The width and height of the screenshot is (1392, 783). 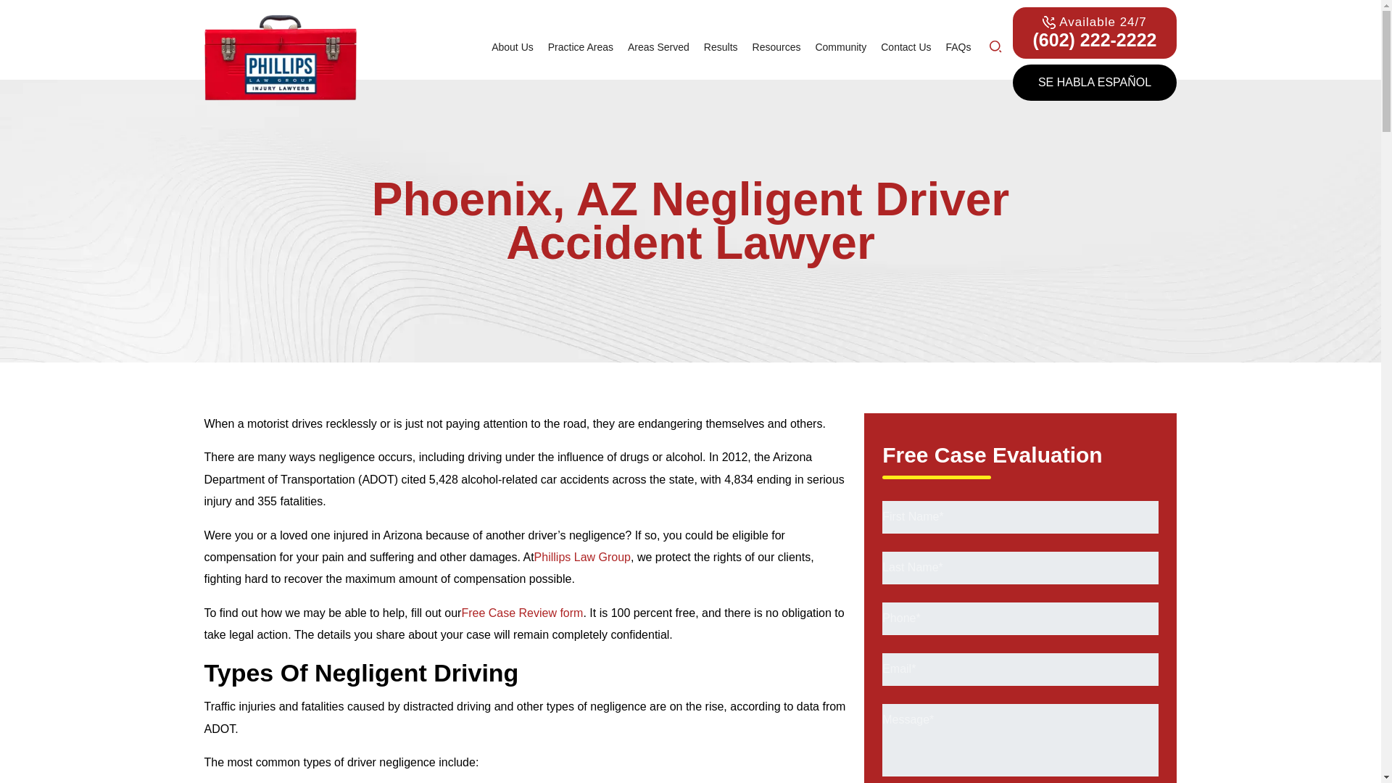 I want to click on About Us, so click(x=513, y=46).